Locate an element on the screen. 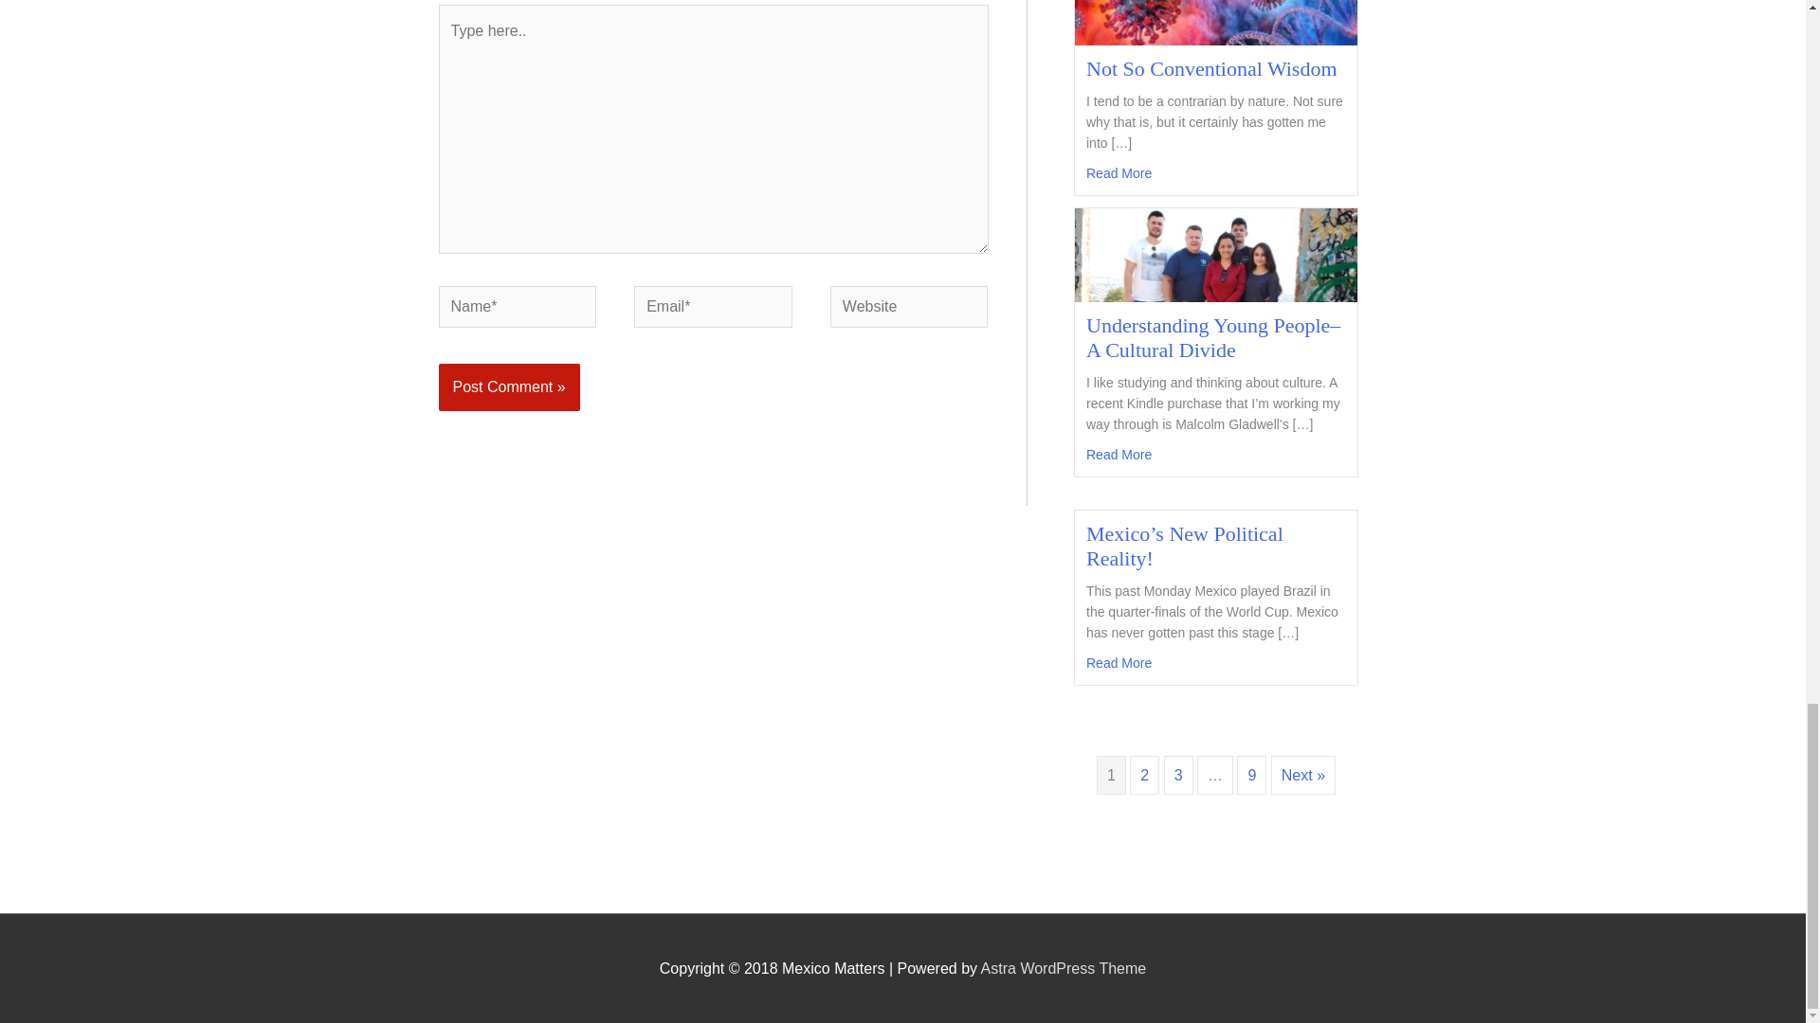 This screenshot has height=1023, width=1820. Astra WordPress Theme is located at coordinates (1064, 968).